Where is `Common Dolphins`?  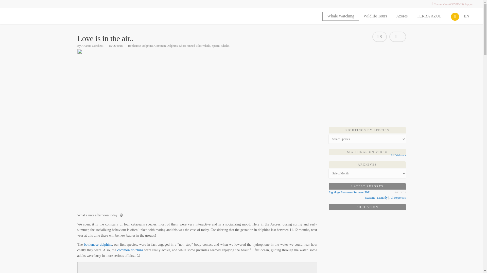 Common Dolphins is located at coordinates (166, 45).